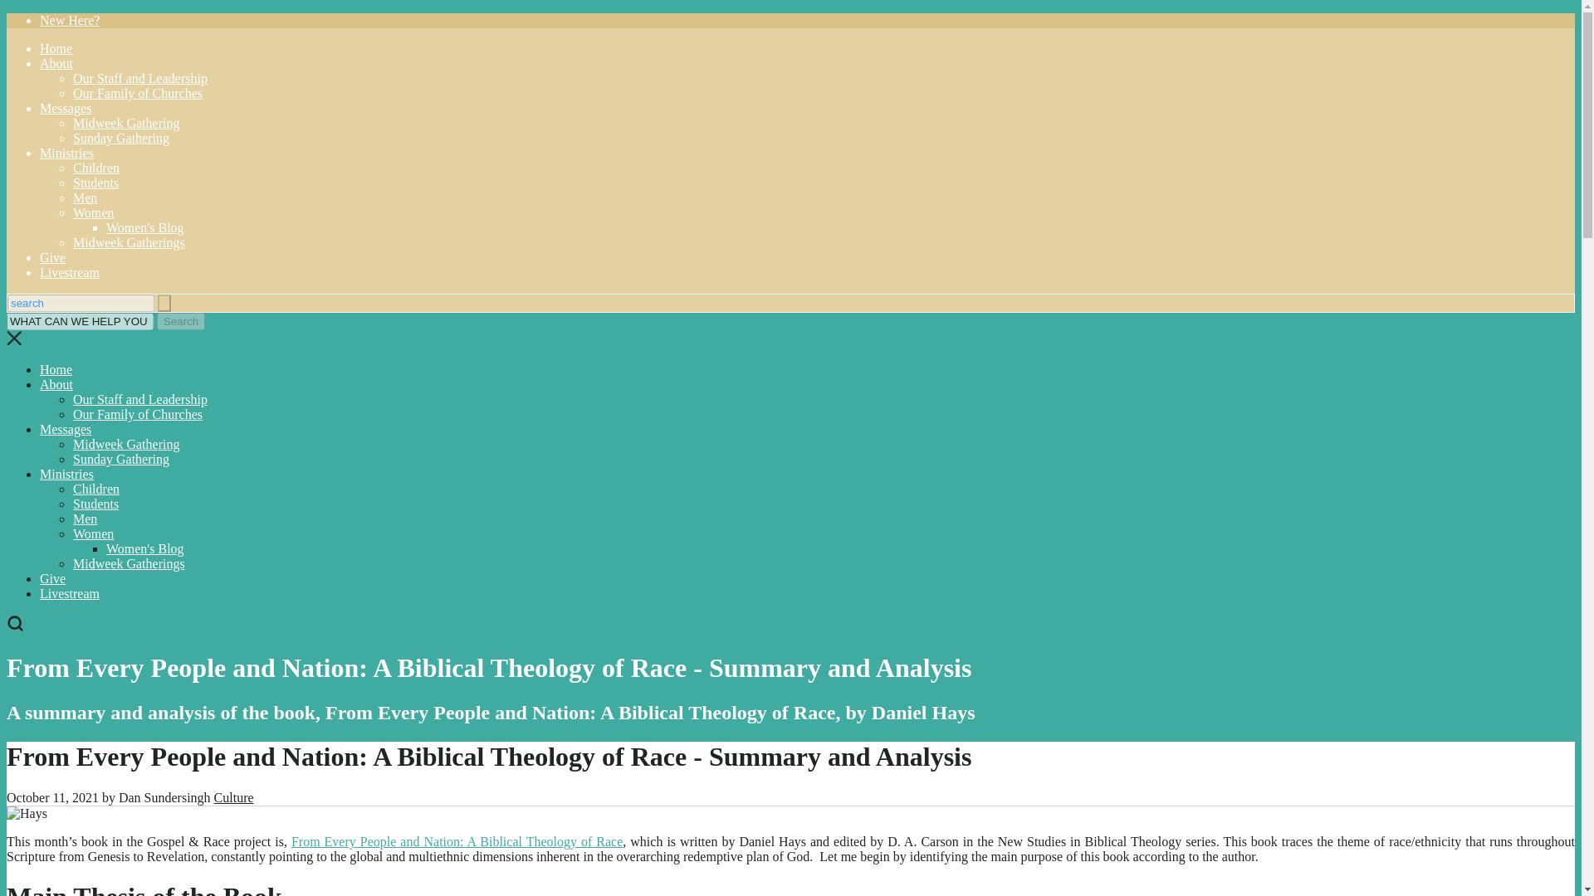  I want to click on Livestream, so click(70, 272).